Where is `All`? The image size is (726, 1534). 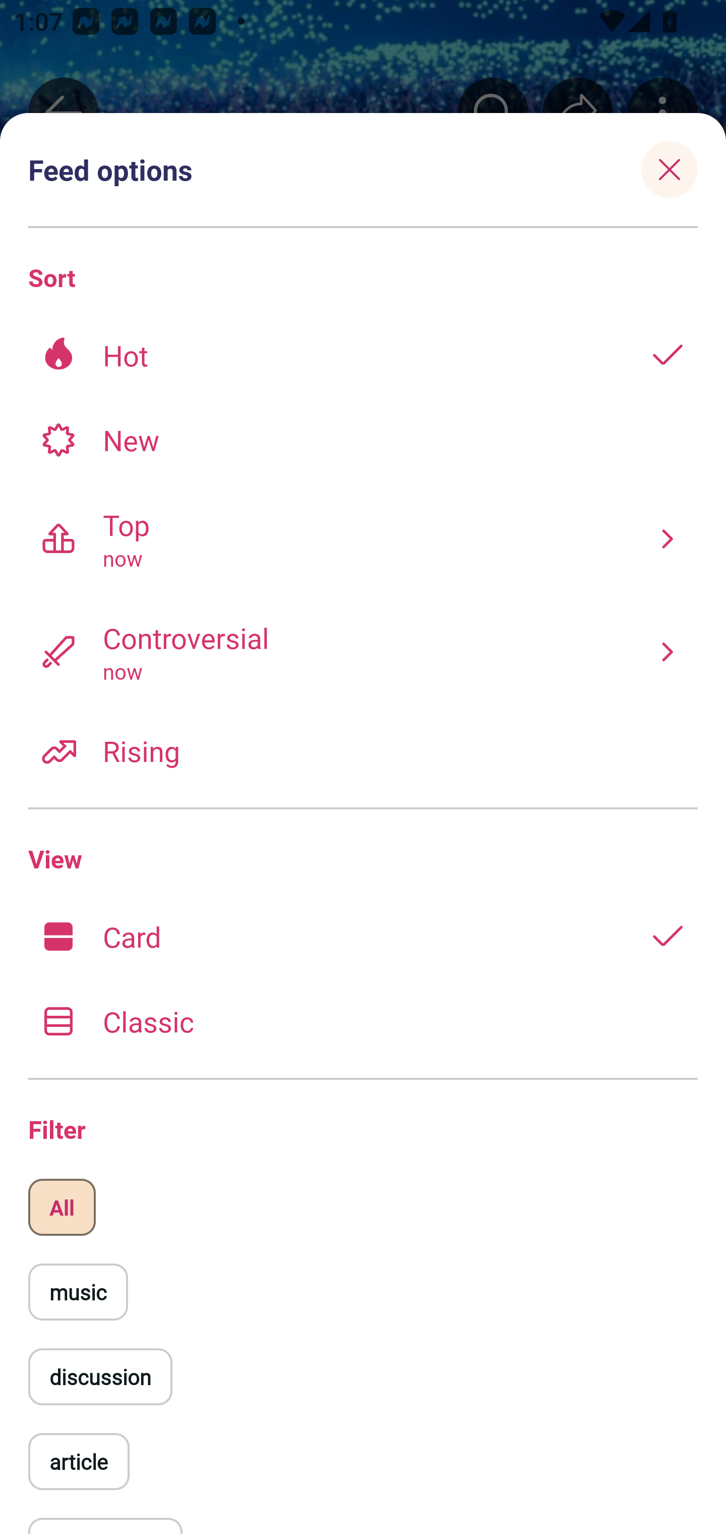 All is located at coordinates (62, 1207).